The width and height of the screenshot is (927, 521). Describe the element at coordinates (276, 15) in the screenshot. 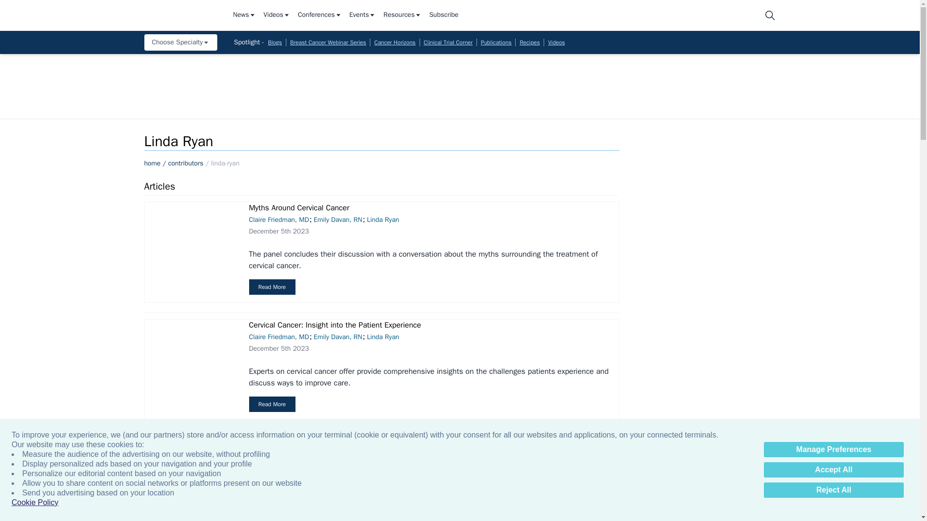

I see `Videos` at that location.